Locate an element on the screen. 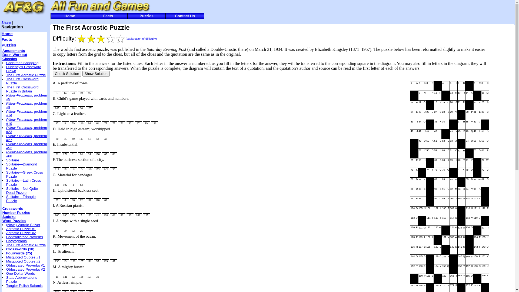 This screenshot has height=292, width=519. Crosswords is located at coordinates (13, 209).